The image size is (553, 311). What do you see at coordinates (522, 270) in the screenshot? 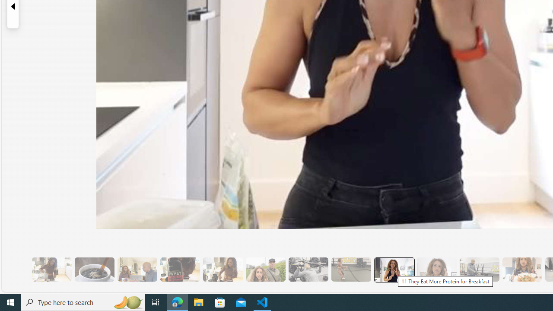
I see `14 They Have Salmon and Veggies for Dinner` at bounding box center [522, 270].